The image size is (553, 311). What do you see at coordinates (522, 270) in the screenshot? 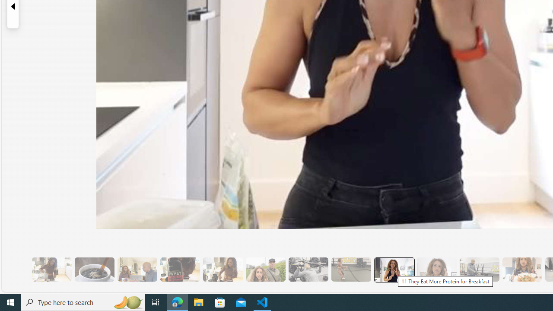
I see `14 They Have Salmon and Veggies for Dinner` at bounding box center [522, 270].